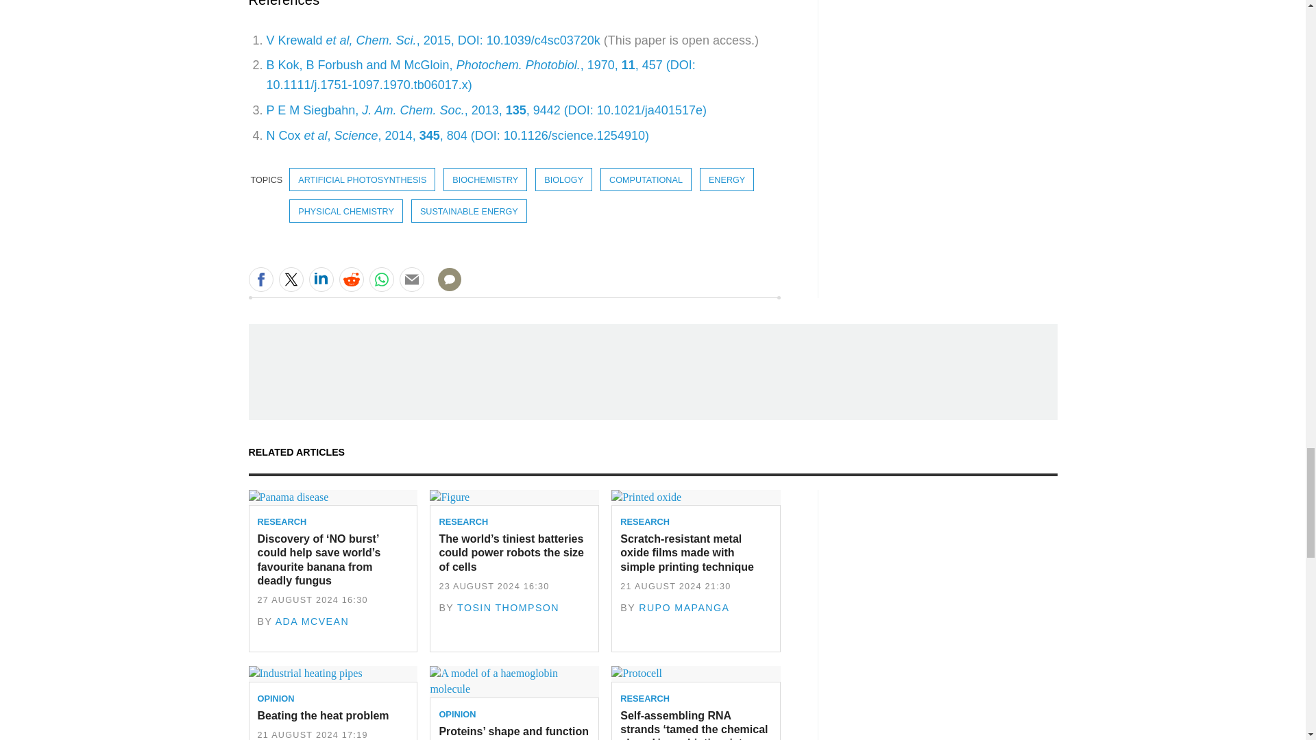 The image size is (1316, 740). What do you see at coordinates (445, 288) in the screenshot?
I see `NO COMMENTS` at bounding box center [445, 288].